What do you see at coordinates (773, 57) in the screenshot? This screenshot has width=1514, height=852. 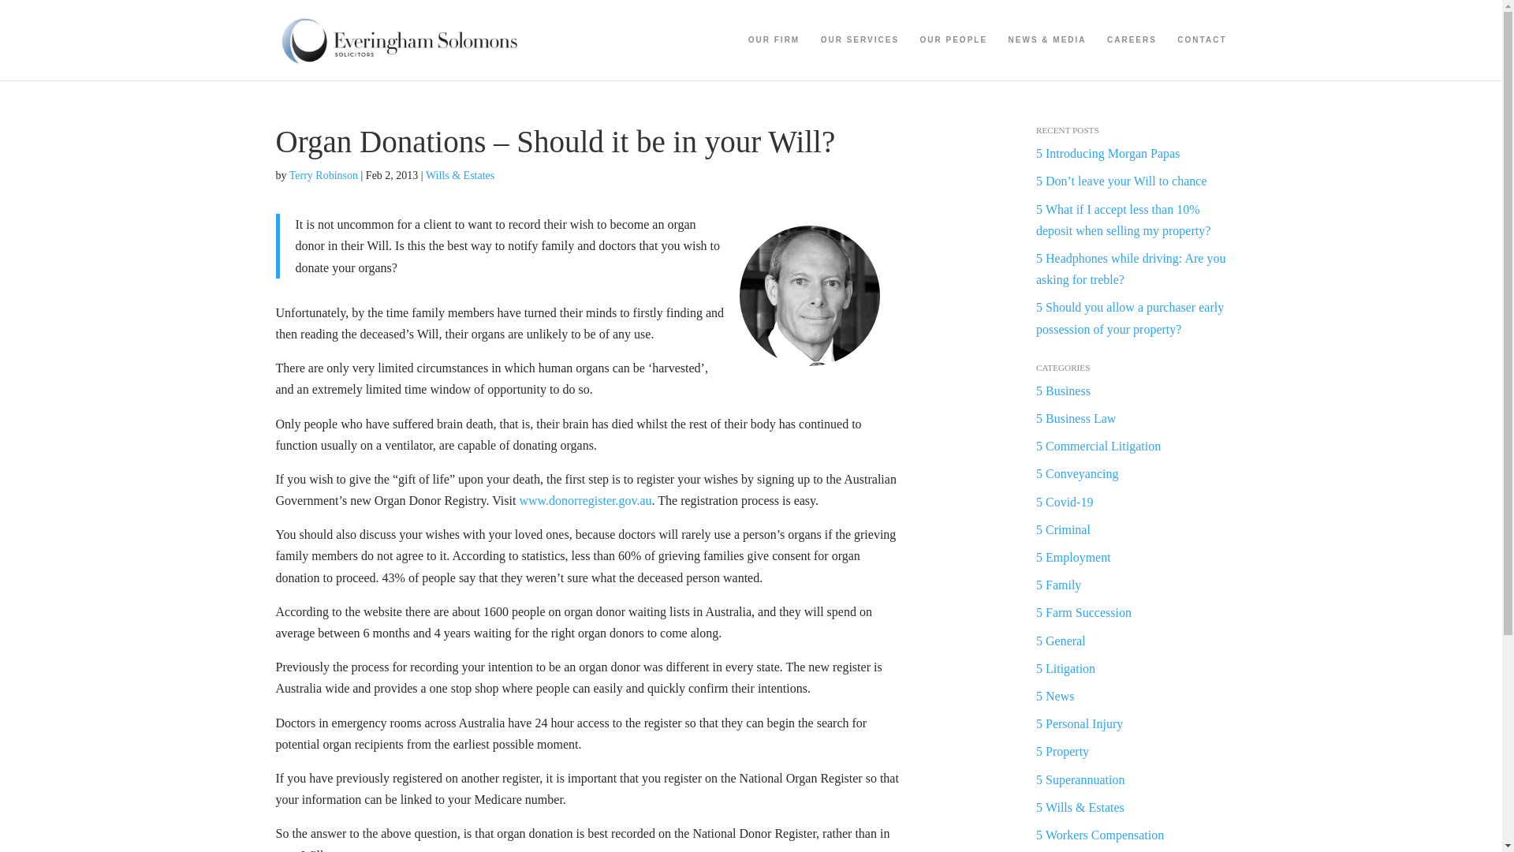 I see `OUR FIRM` at bounding box center [773, 57].